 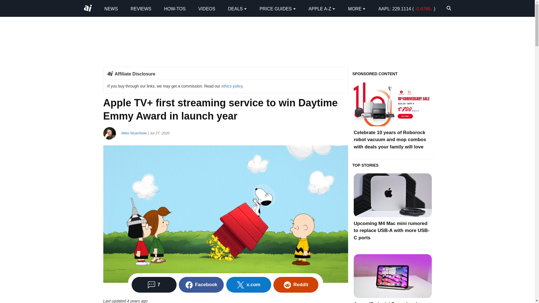 What do you see at coordinates (141, 8) in the screenshot?
I see `Reviews` at bounding box center [141, 8].